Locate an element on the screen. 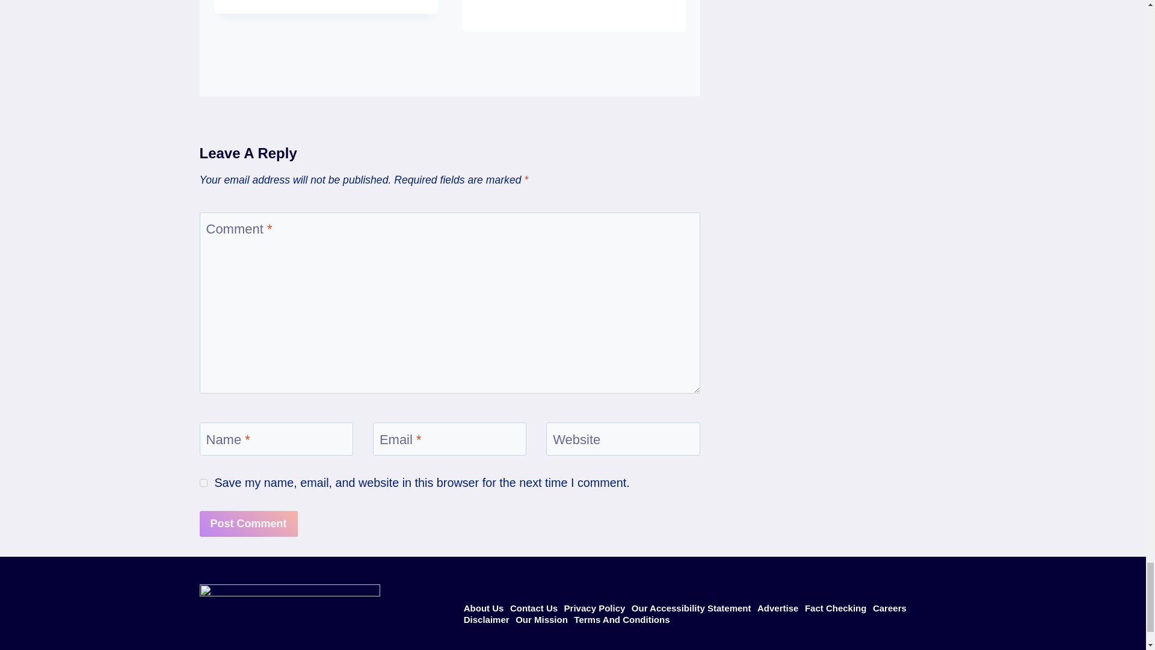 The width and height of the screenshot is (1155, 650). Post Comment is located at coordinates (249, 524).